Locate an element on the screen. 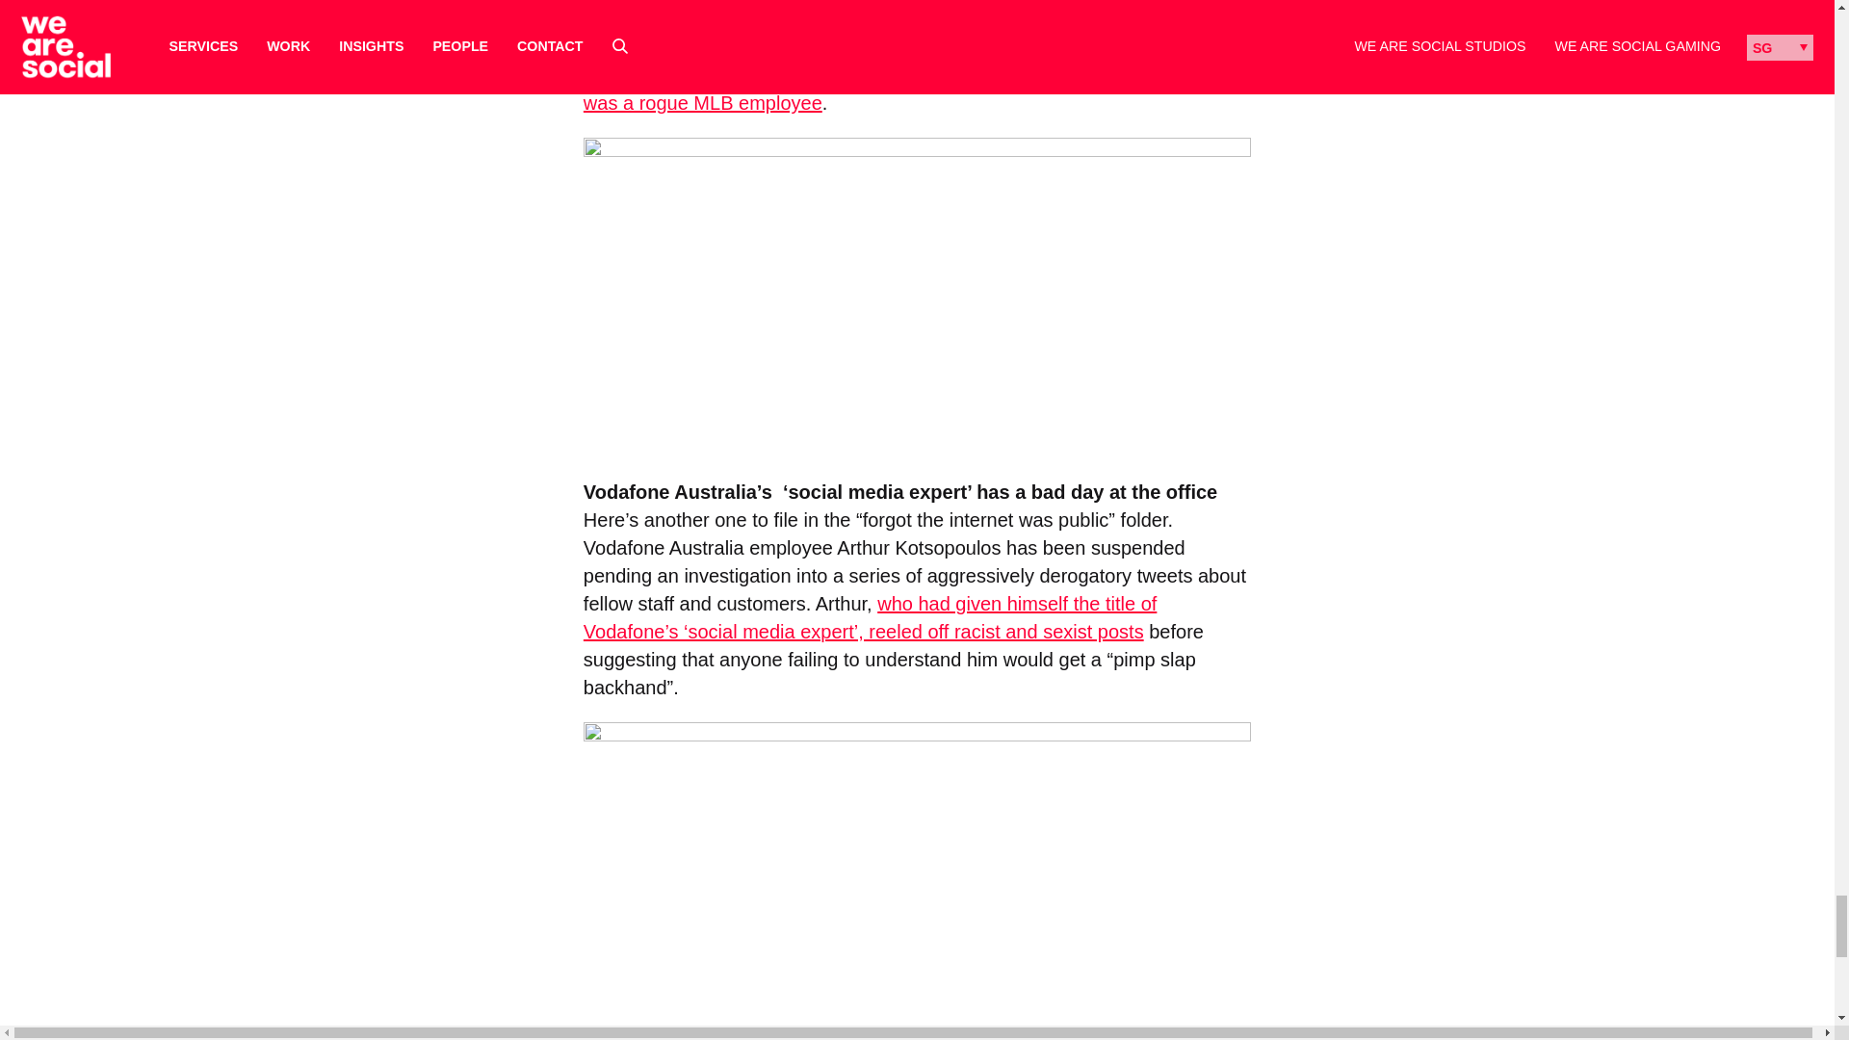  culprit was a rogue MLB employee is located at coordinates (913, 89).